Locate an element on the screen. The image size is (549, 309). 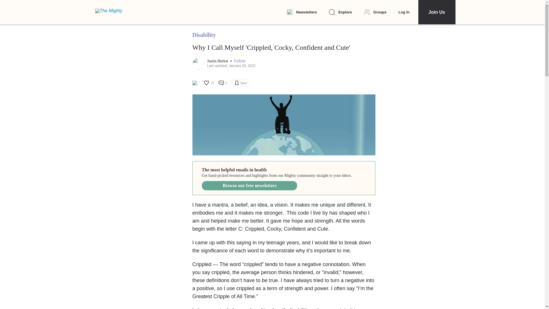
Disability is located at coordinates (204, 35).